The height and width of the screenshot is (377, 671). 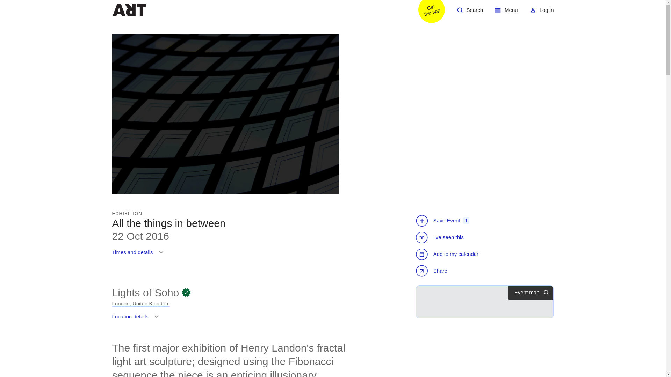 What do you see at coordinates (137, 319) in the screenshot?
I see `Share` at bounding box center [137, 319].